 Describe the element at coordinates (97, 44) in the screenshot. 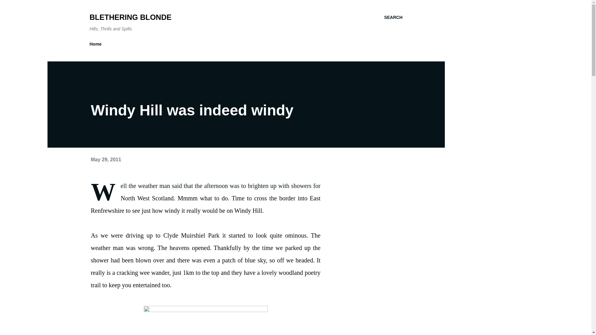

I see `Home` at that location.